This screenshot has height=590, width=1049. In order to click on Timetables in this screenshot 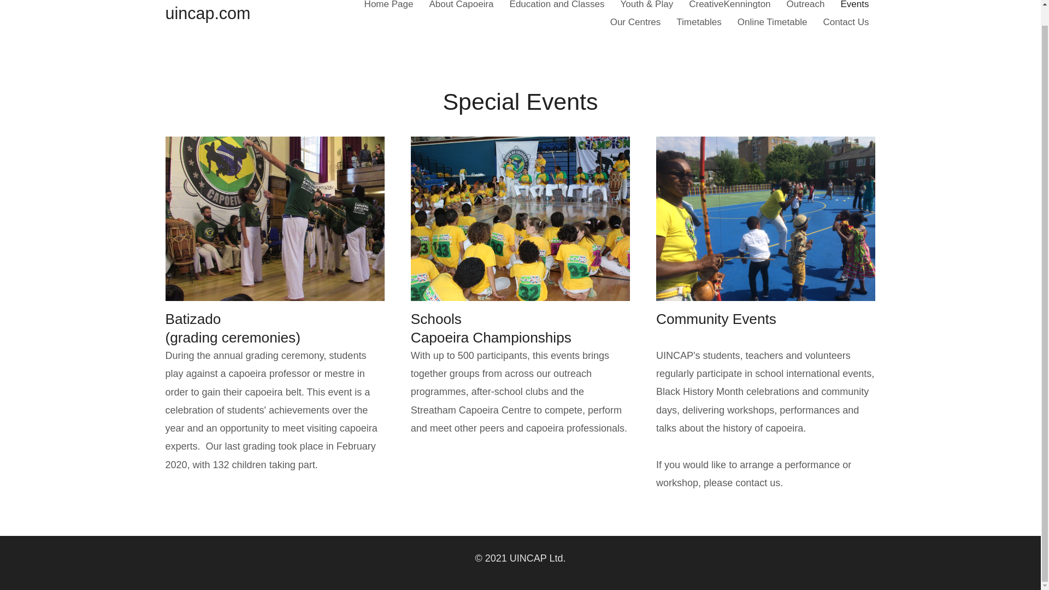, I will do `click(699, 22)`.